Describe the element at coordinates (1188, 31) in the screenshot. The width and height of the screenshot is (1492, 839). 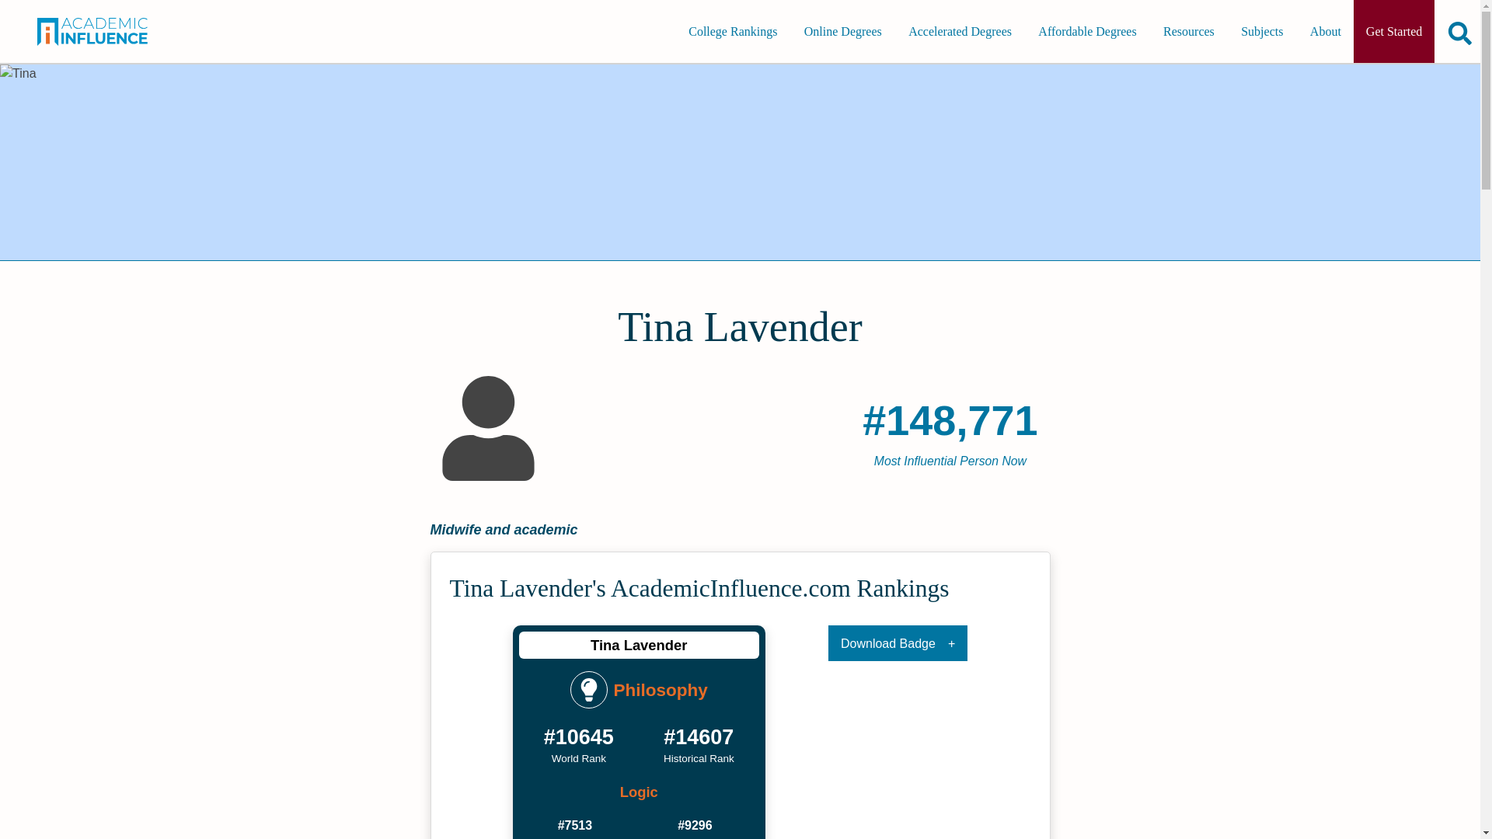
I see `Resources` at that location.